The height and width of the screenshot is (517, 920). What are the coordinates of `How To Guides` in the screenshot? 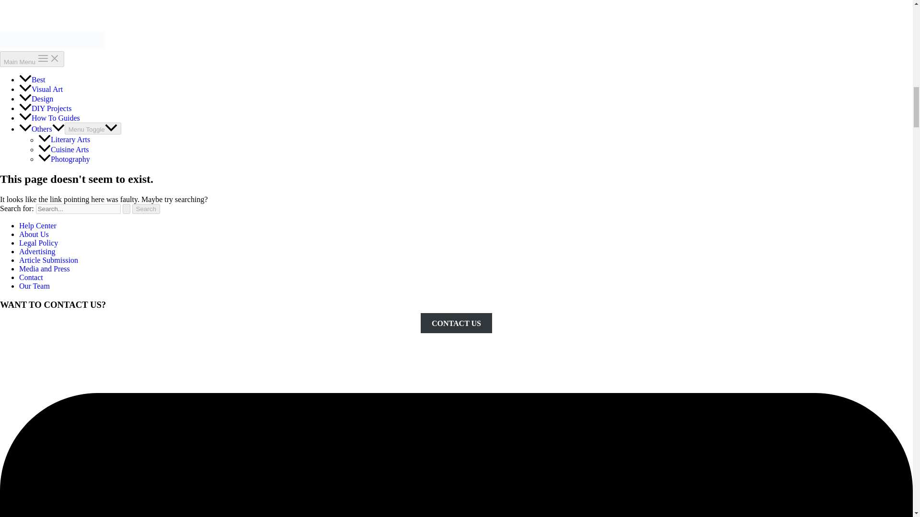 It's located at (50, 118).